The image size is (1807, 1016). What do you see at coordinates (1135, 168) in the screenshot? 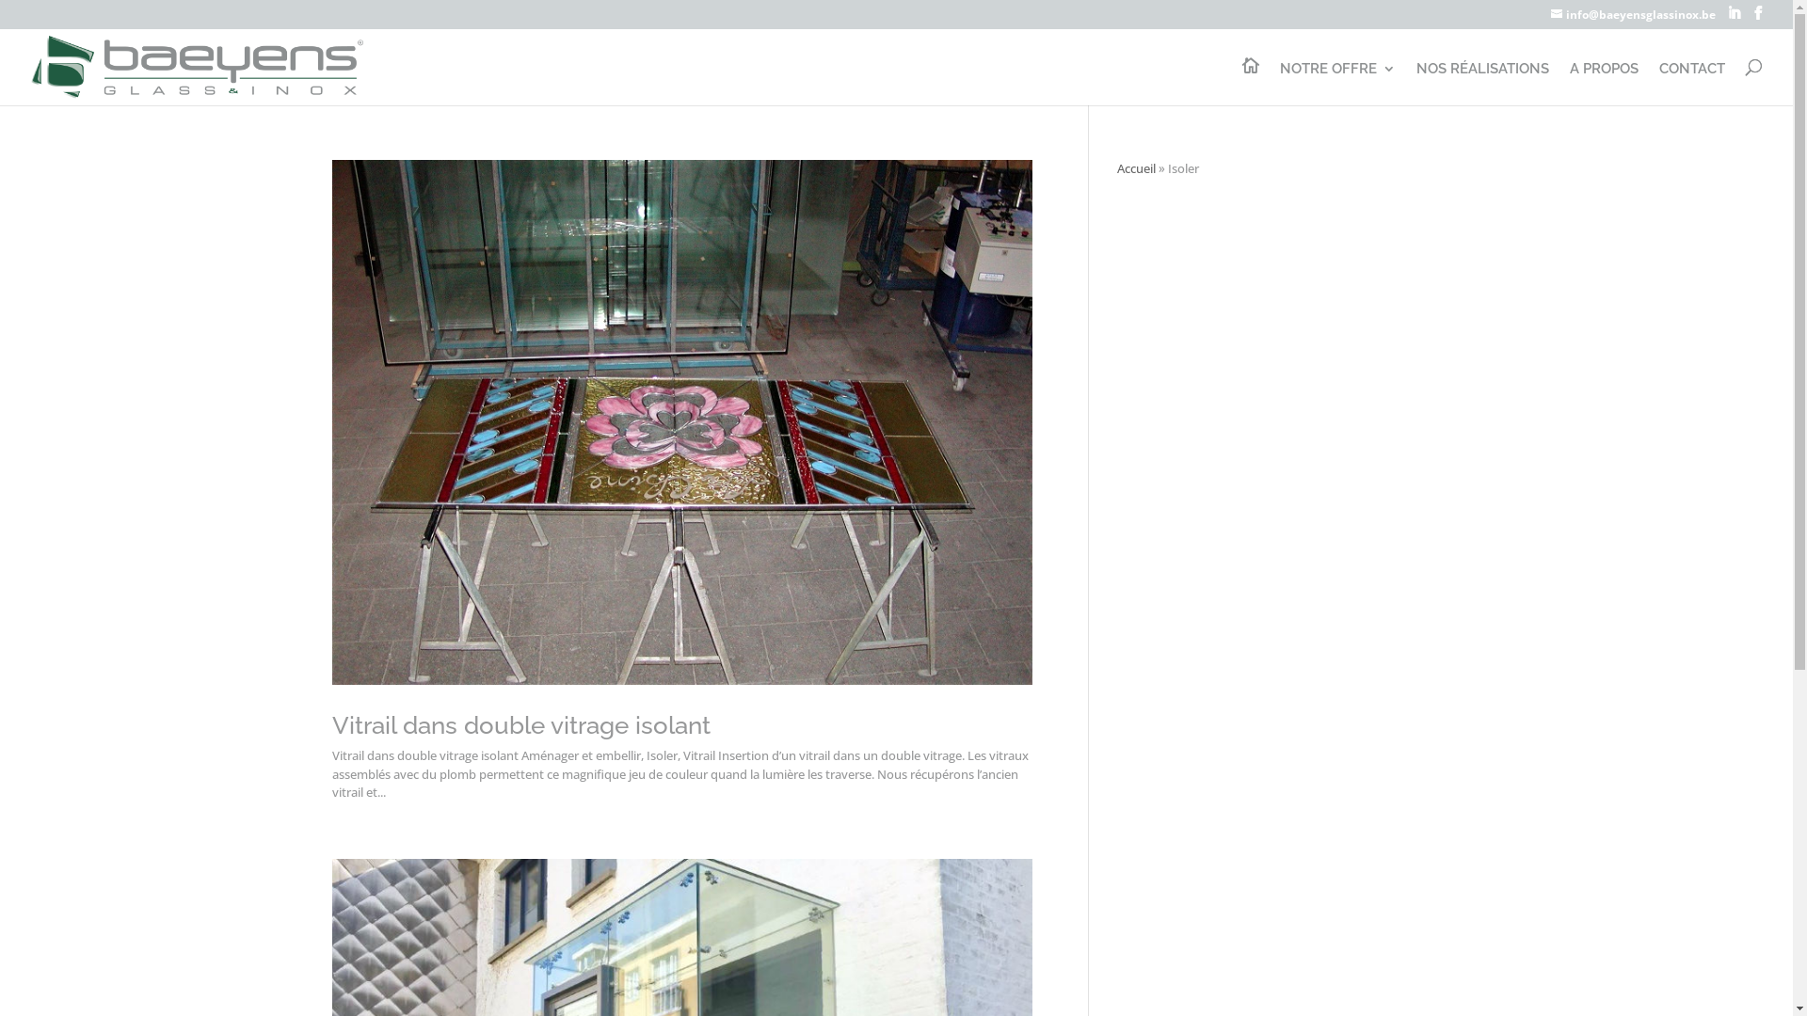
I see `Accueil` at bounding box center [1135, 168].